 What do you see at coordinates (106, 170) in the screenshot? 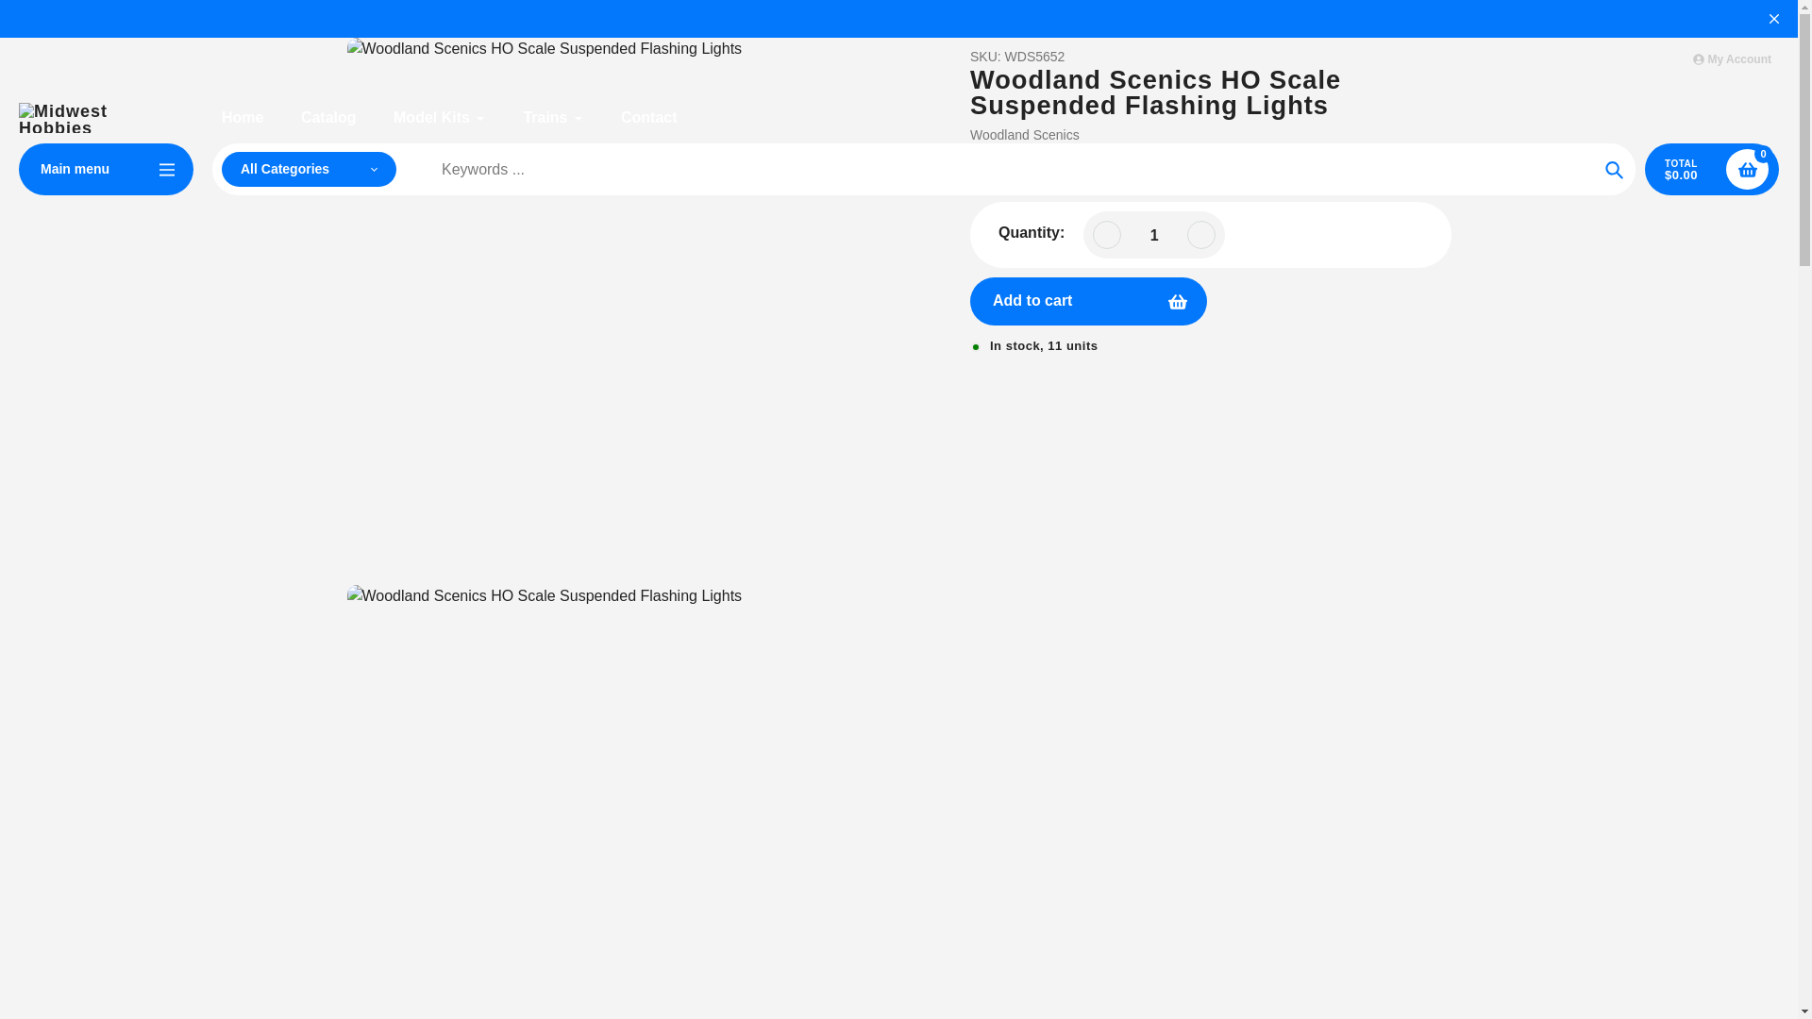
I see `Main menu` at bounding box center [106, 170].